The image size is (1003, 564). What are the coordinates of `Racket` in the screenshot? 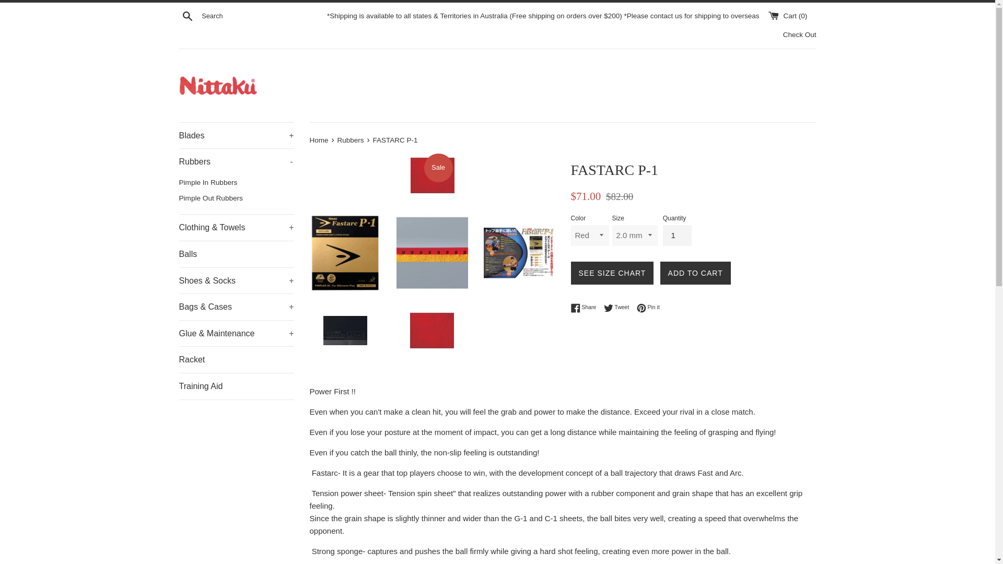 It's located at (236, 359).